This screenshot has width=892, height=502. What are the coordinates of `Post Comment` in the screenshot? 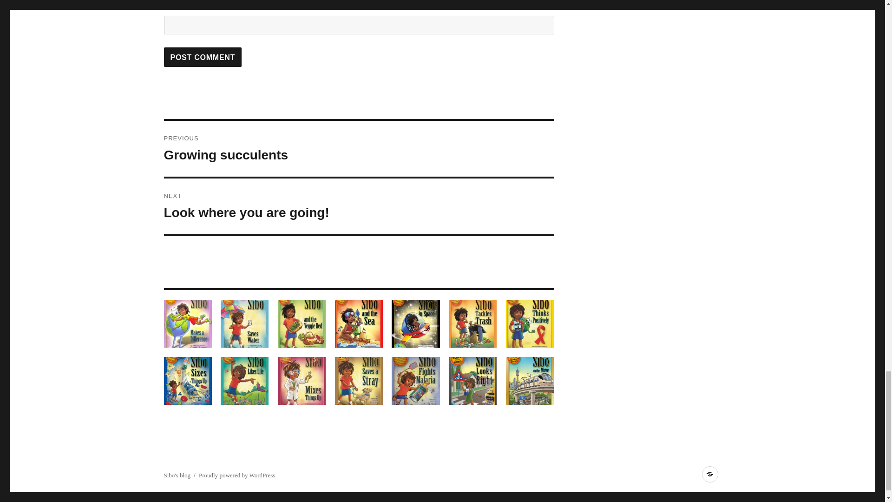 It's located at (203, 57).